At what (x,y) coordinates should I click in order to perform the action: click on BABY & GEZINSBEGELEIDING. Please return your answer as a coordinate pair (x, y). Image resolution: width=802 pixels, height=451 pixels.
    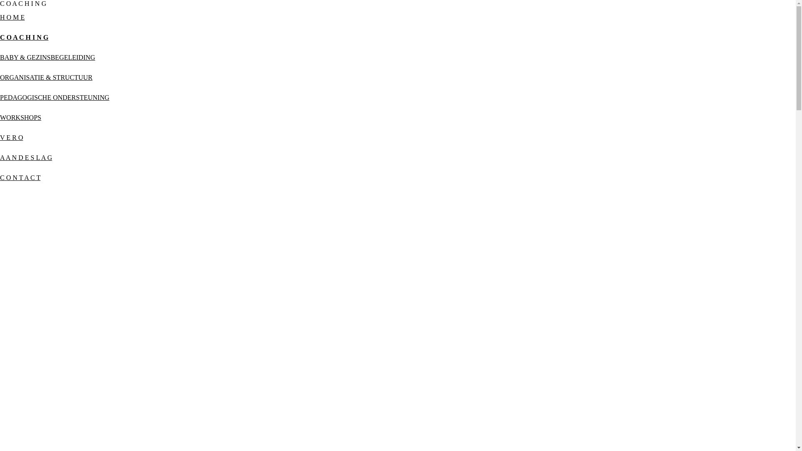
    Looking at the image, I should click on (48, 58).